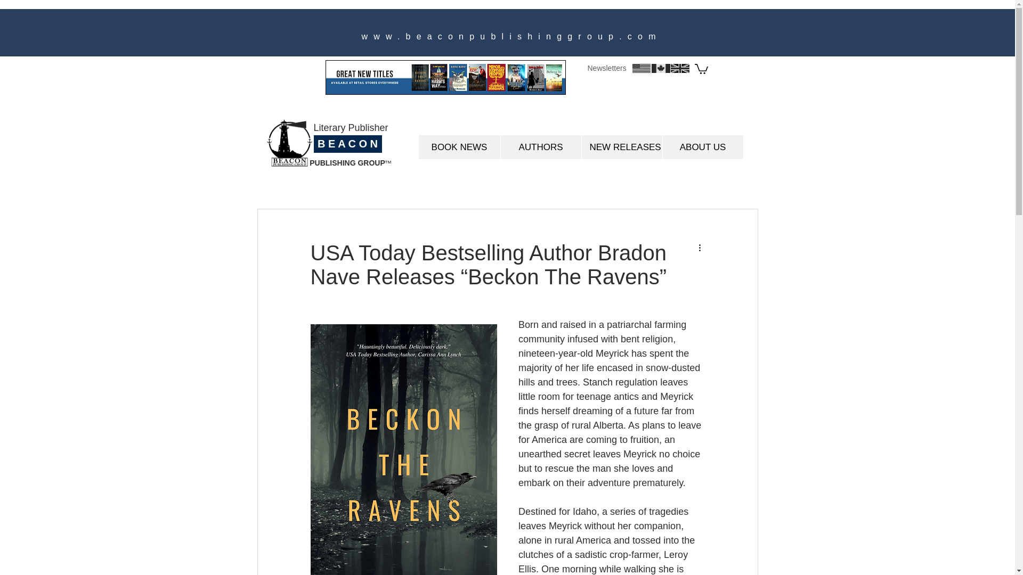 The height and width of the screenshot is (575, 1023). Describe the element at coordinates (702, 147) in the screenshot. I see `ABOUT US` at that location.